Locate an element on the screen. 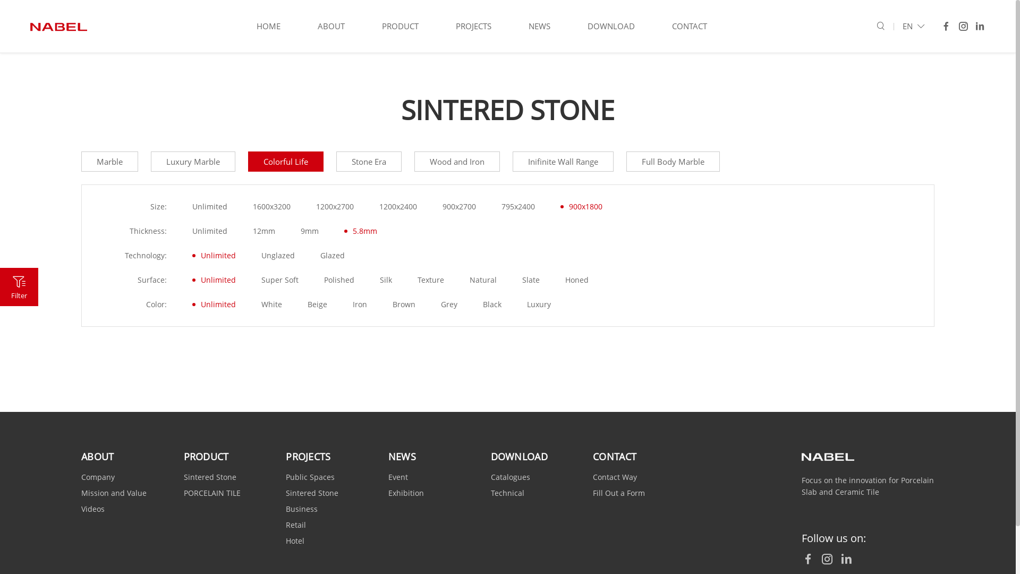 The width and height of the screenshot is (1020, 574). Super Soft is located at coordinates (279, 280).